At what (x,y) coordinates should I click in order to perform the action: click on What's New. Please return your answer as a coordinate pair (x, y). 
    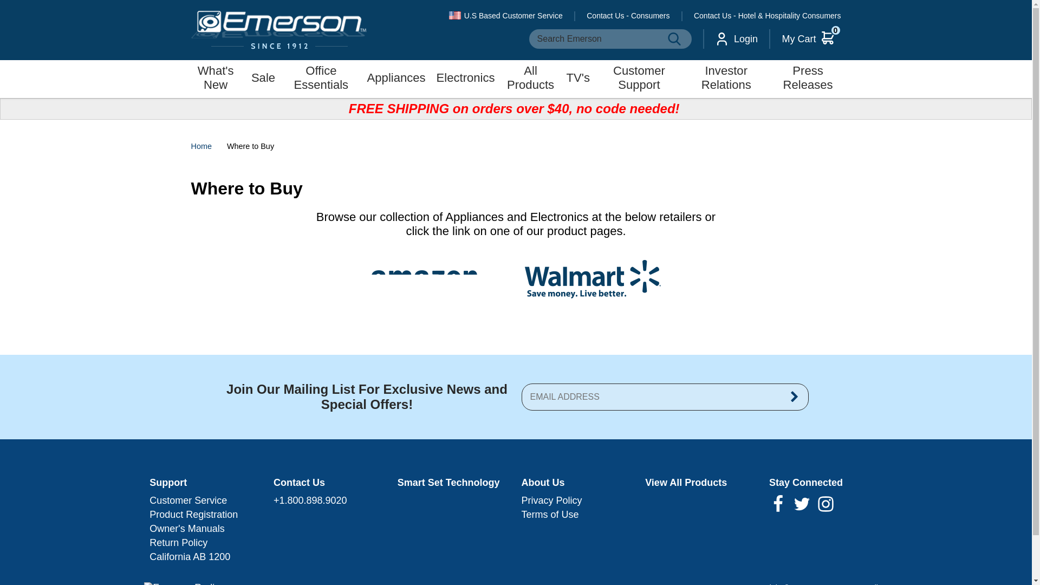
    Looking at the image, I should click on (215, 79).